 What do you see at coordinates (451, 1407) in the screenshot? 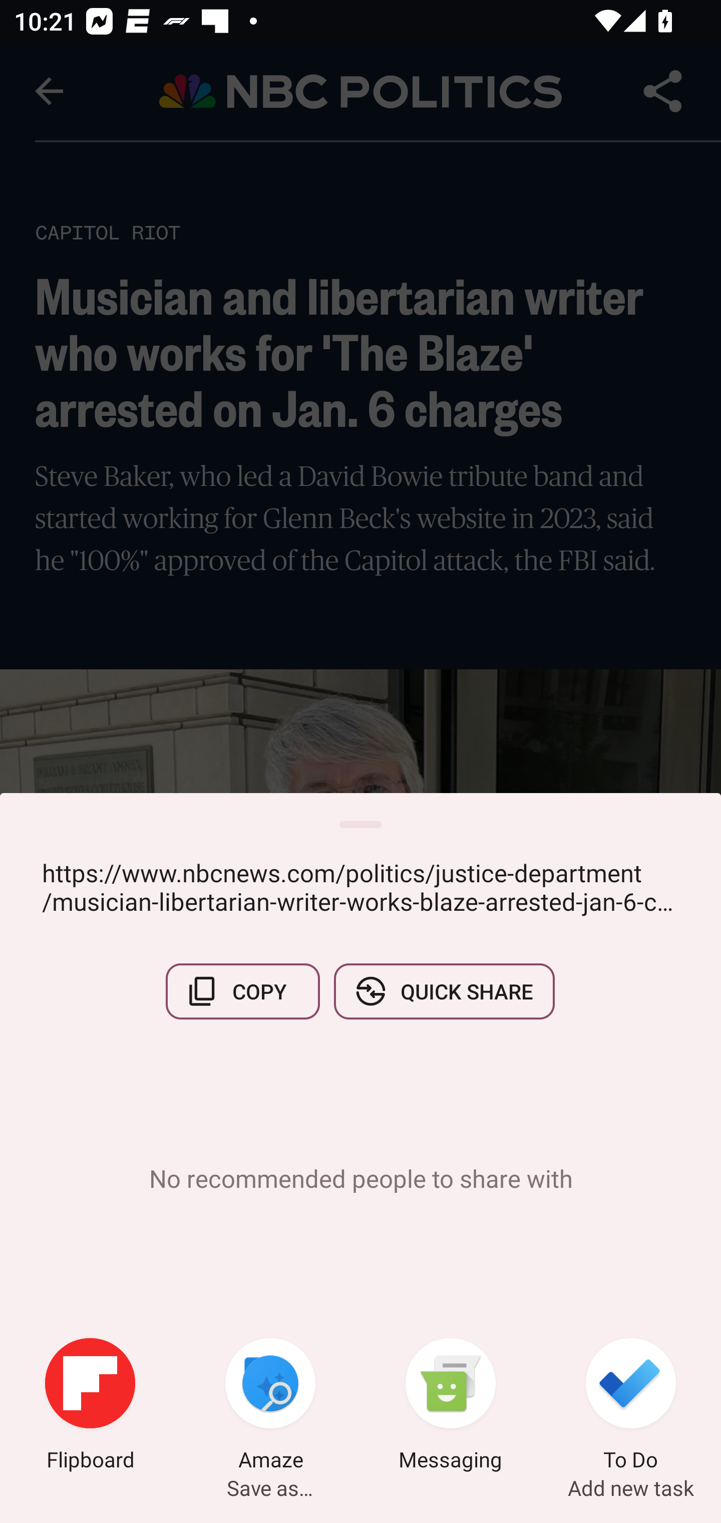
I see `Messaging` at bounding box center [451, 1407].